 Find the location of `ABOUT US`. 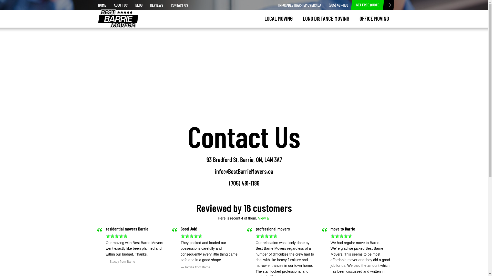

ABOUT US is located at coordinates (120, 5).